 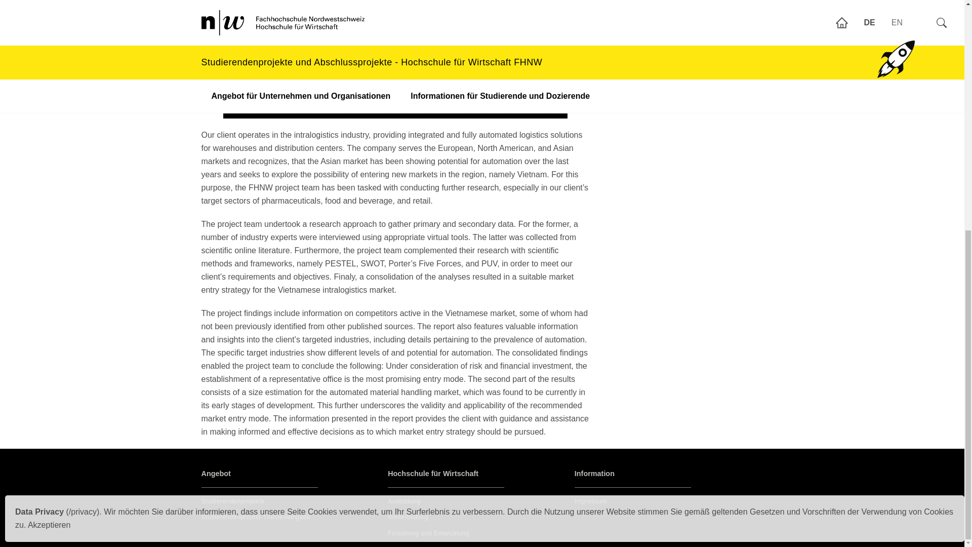 What do you see at coordinates (404, 501) in the screenshot?
I see `Ausbildung` at bounding box center [404, 501].